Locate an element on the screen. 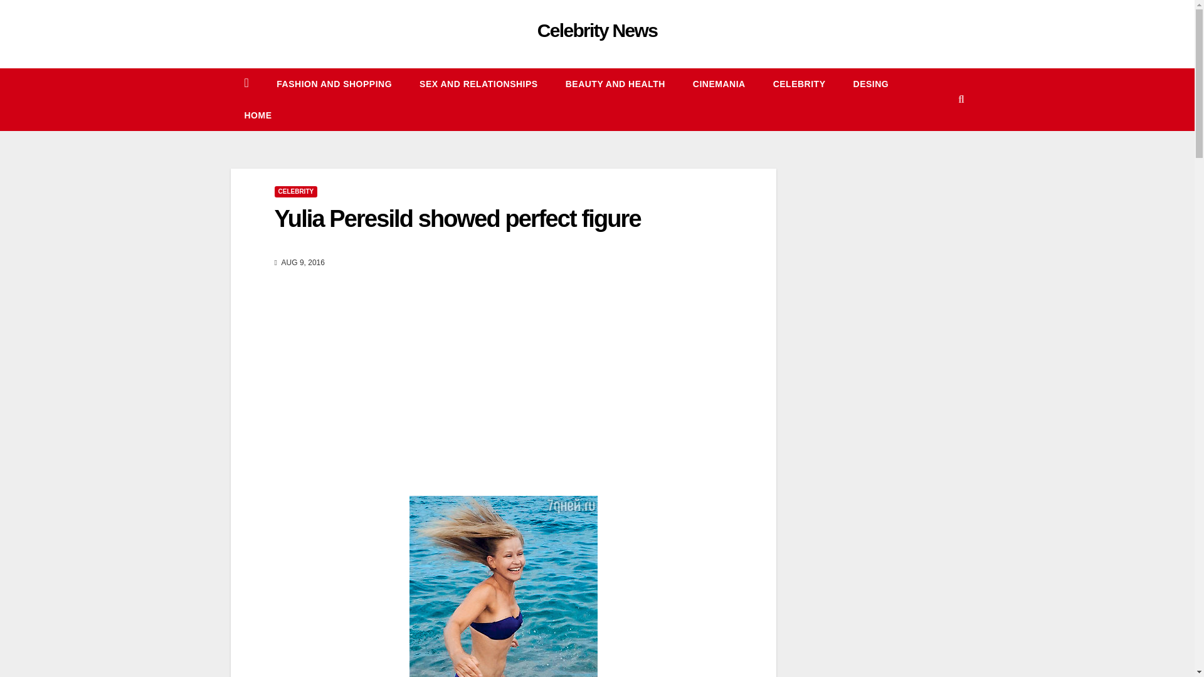 This screenshot has width=1204, height=677. CINEMANIA is located at coordinates (719, 84).